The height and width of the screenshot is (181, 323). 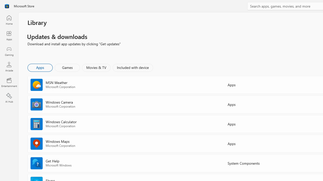 I want to click on Entertainment, so click(x=9, y=82).